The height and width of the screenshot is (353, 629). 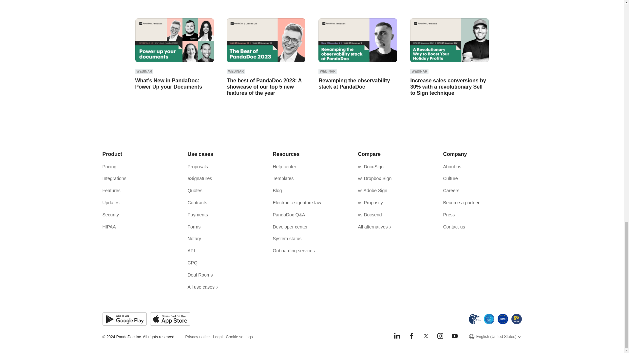 What do you see at coordinates (426, 336) in the screenshot?
I see `Twitter` at bounding box center [426, 336].